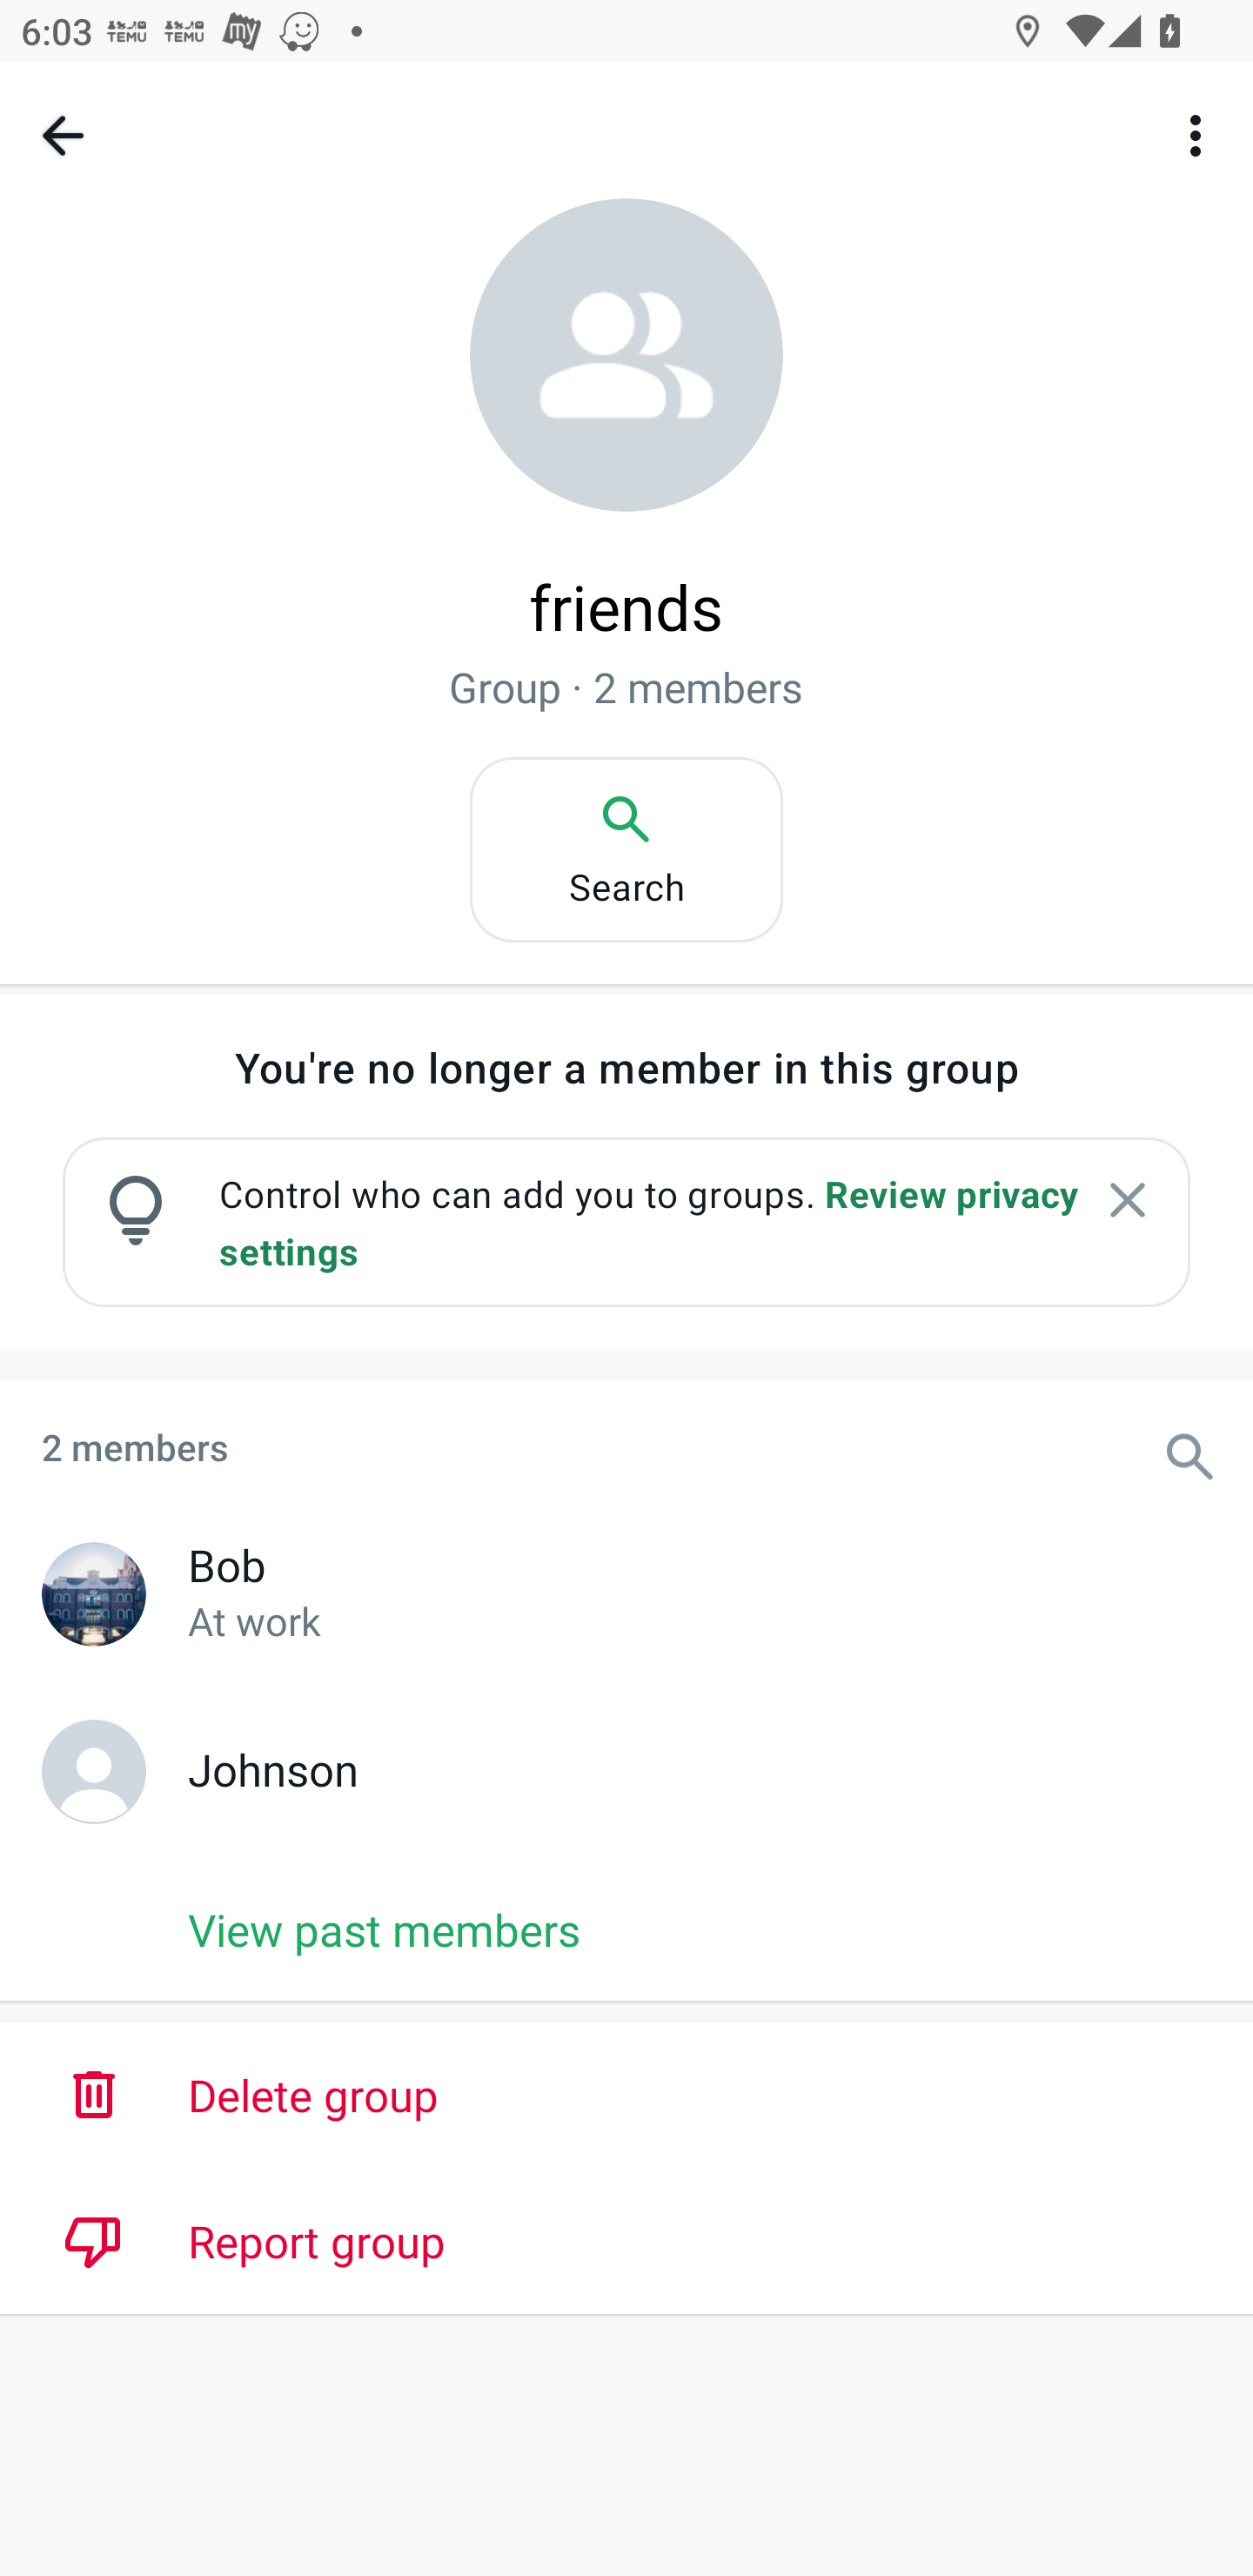 This screenshot has height=2576, width=1253. Describe the element at coordinates (97, 1597) in the screenshot. I see `Bob` at that location.